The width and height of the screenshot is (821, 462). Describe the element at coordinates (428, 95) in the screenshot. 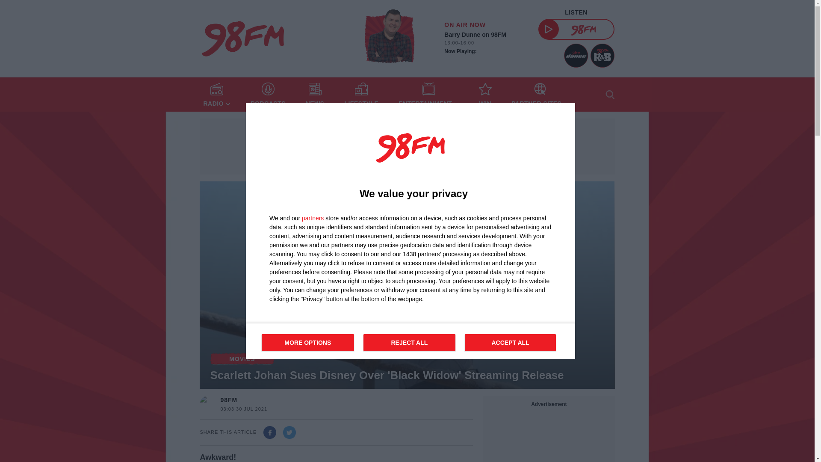

I see `Lifestyle` at that location.